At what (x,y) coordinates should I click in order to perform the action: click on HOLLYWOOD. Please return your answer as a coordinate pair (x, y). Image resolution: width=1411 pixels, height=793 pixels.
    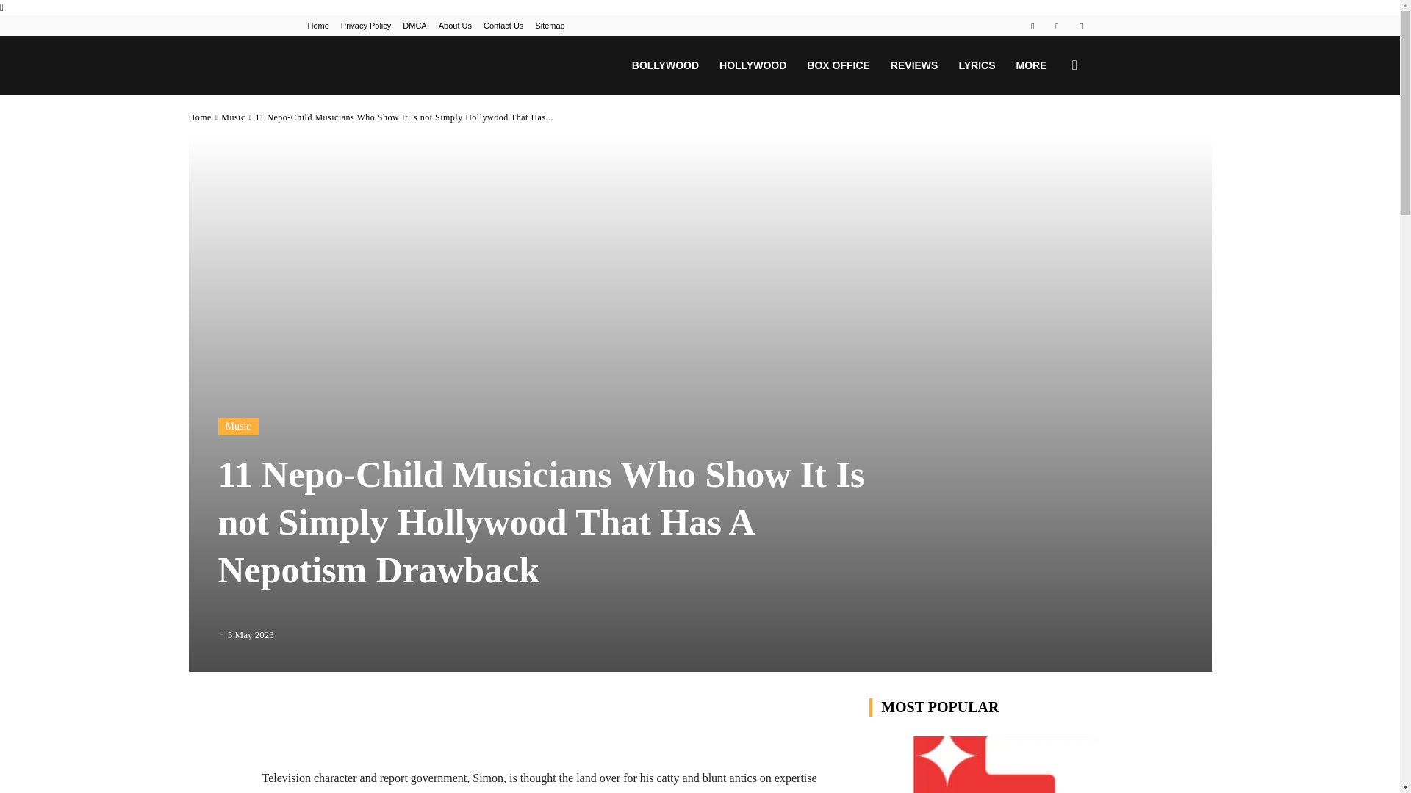
    Looking at the image, I should click on (753, 65).